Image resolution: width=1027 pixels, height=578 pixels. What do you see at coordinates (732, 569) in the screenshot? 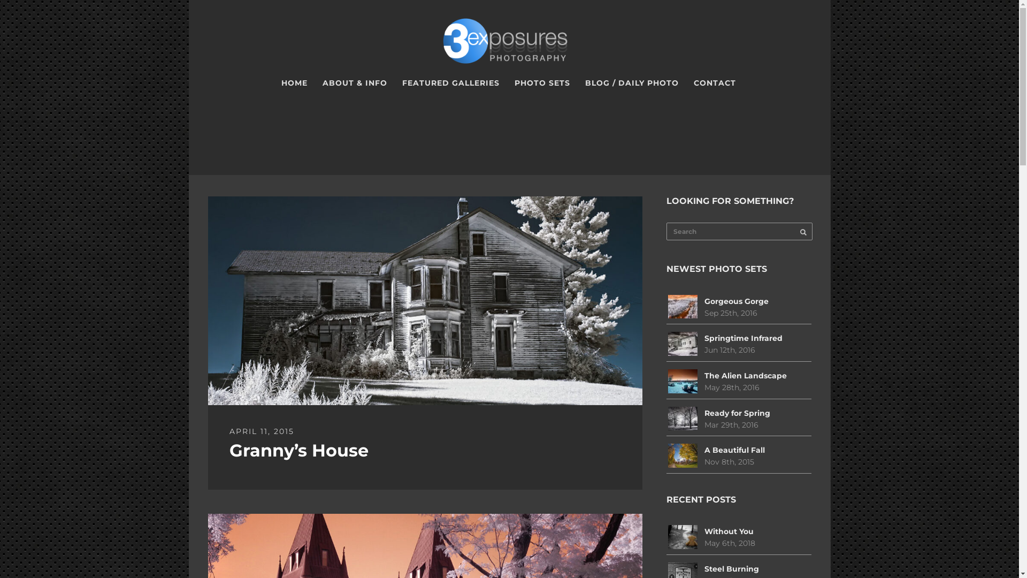
I see `Steel Burning` at bounding box center [732, 569].